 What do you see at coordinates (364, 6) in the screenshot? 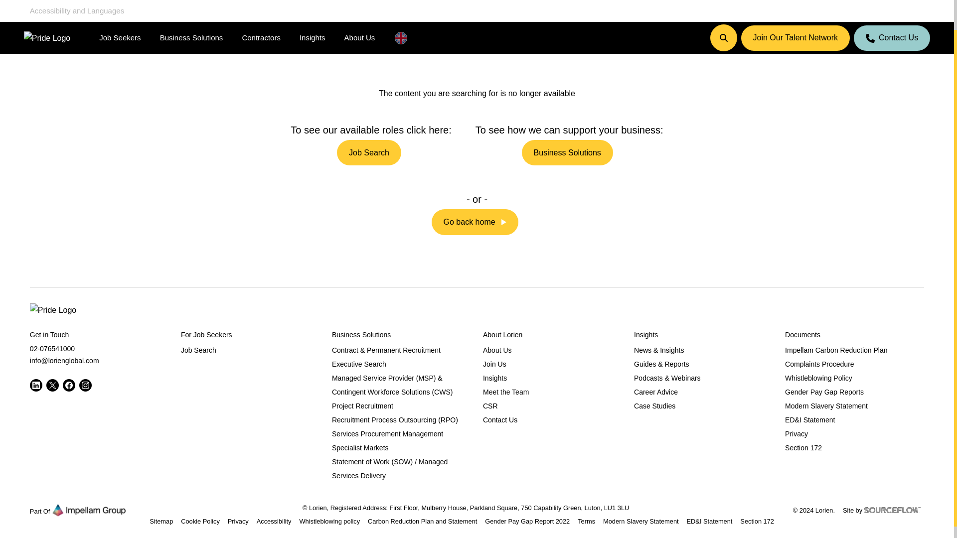
I see `About Us` at bounding box center [364, 6].